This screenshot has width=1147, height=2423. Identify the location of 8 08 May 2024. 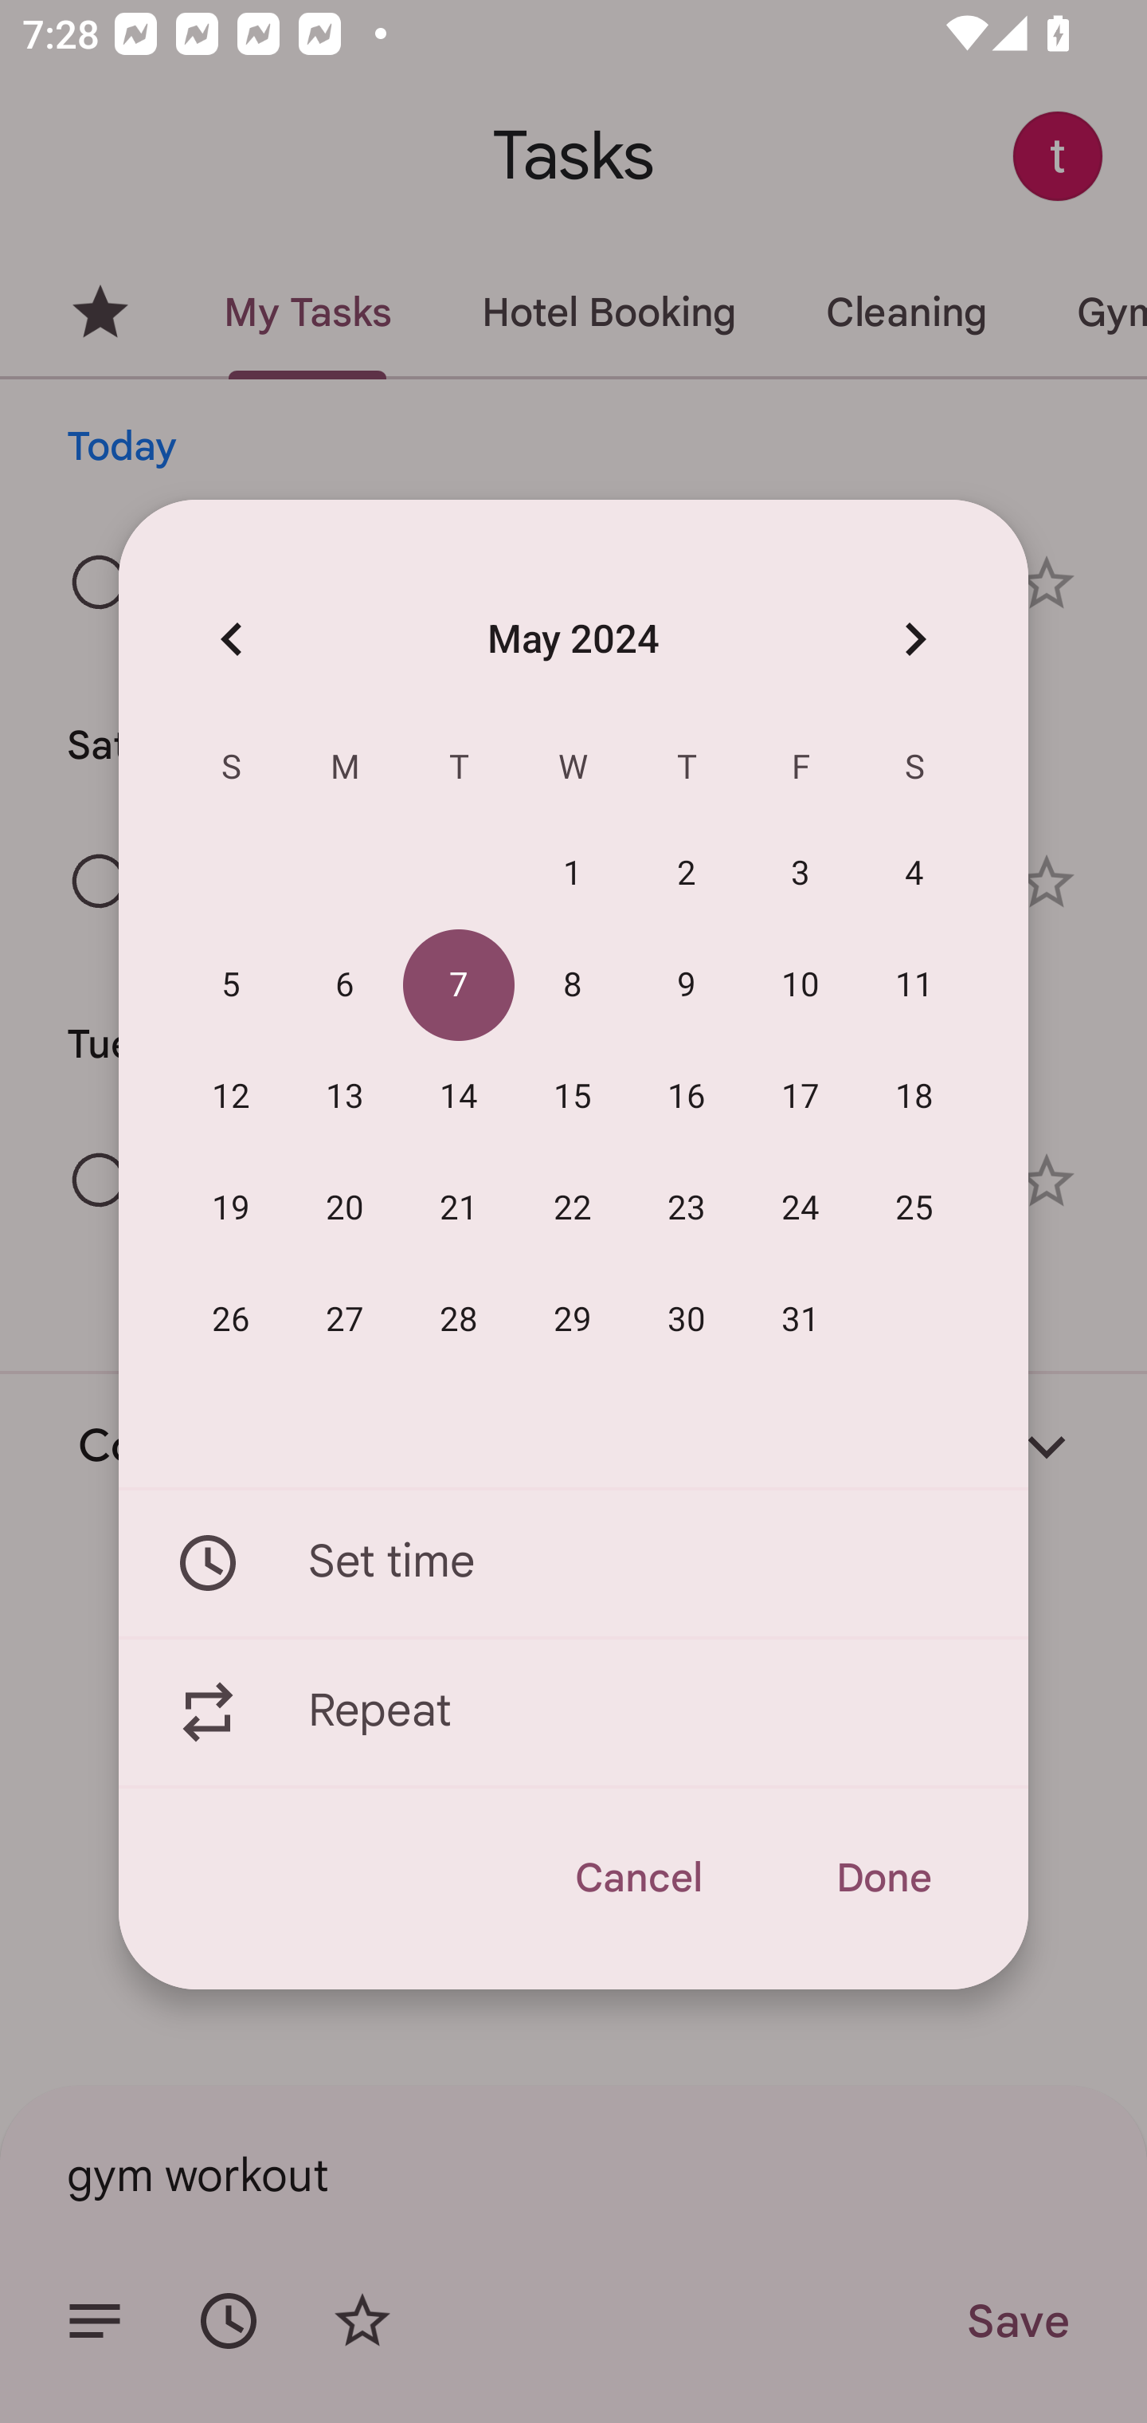
(573, 986).